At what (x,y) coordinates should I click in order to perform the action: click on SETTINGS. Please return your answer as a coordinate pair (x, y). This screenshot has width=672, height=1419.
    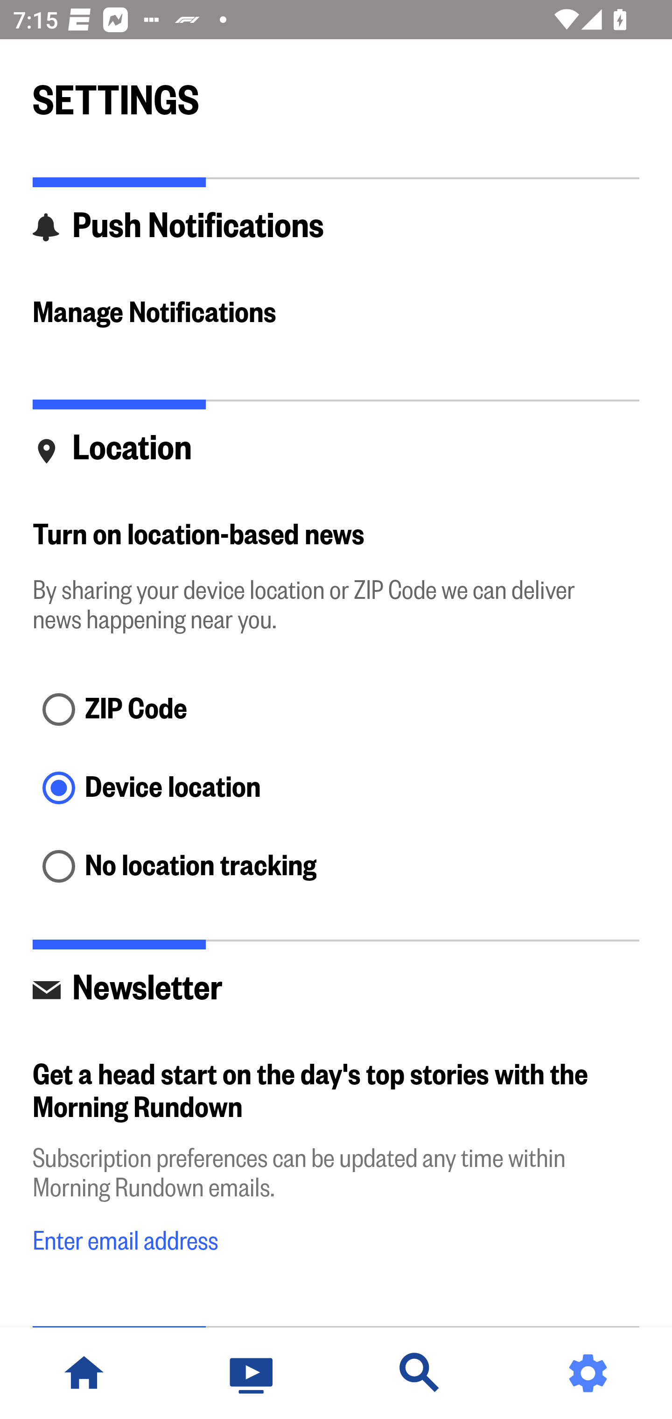
    Looking at the image, I should click on (336, 92).